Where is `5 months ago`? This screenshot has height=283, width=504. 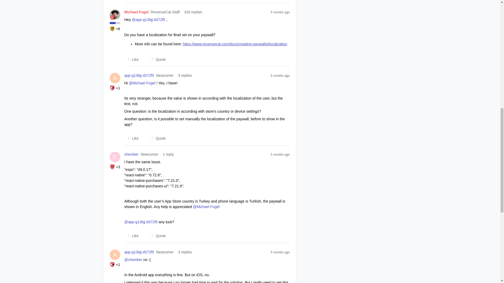
5 months ago is located at coordinates (280, 154).